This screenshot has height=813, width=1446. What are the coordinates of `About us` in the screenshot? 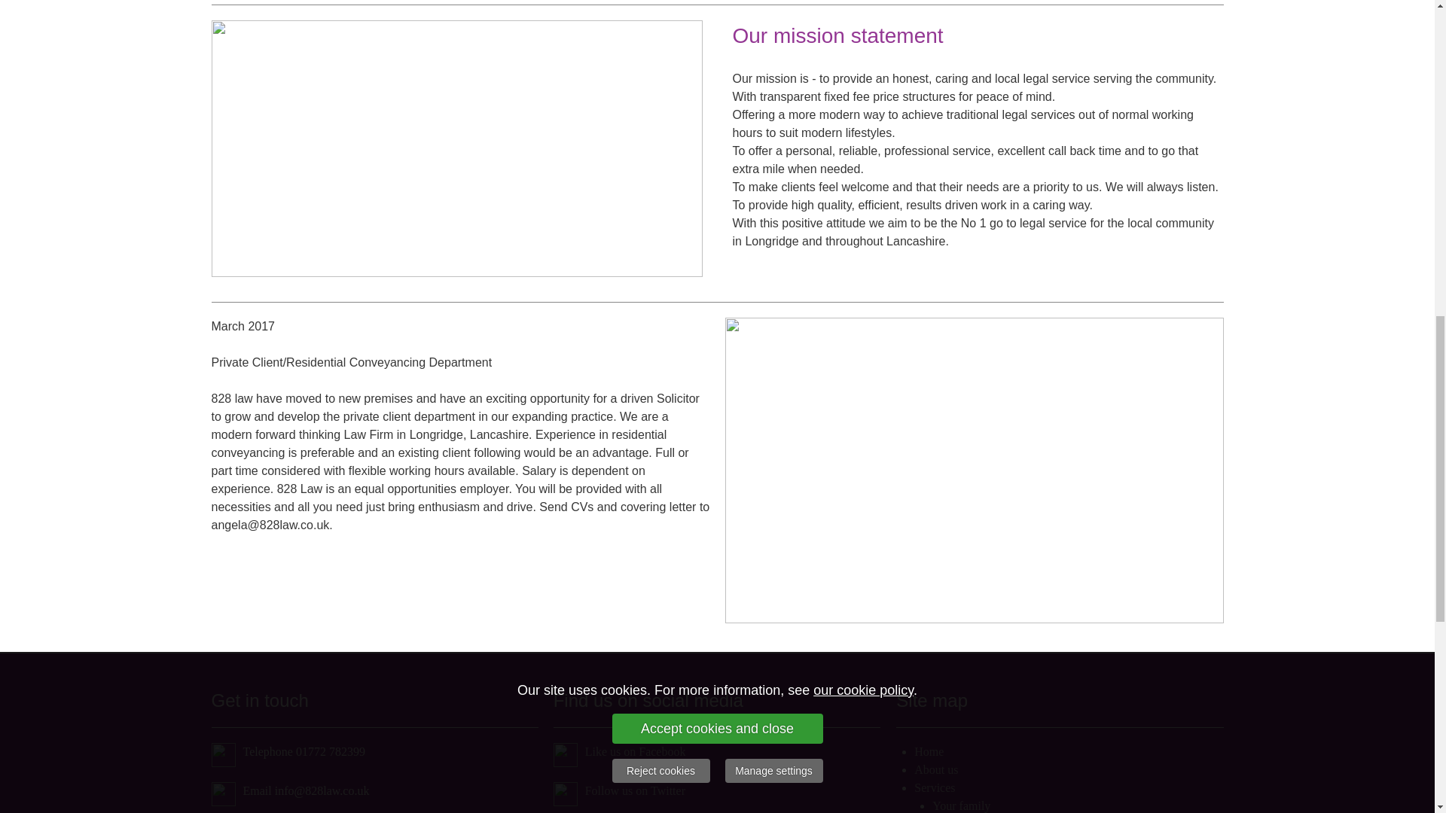 It's located at (935, 769).